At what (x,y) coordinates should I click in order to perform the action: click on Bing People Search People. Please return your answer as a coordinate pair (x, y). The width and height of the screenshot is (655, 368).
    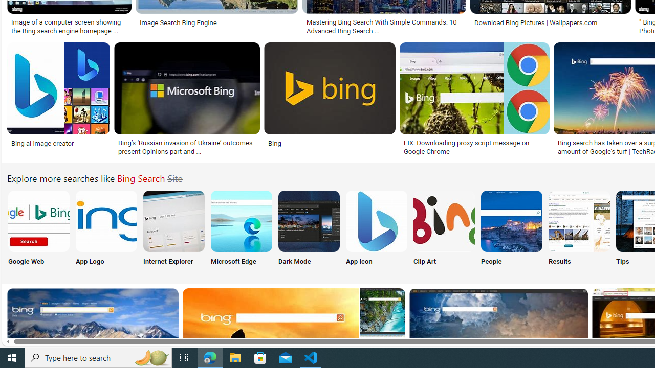
    Looking at the image, I should click on (511, 230).